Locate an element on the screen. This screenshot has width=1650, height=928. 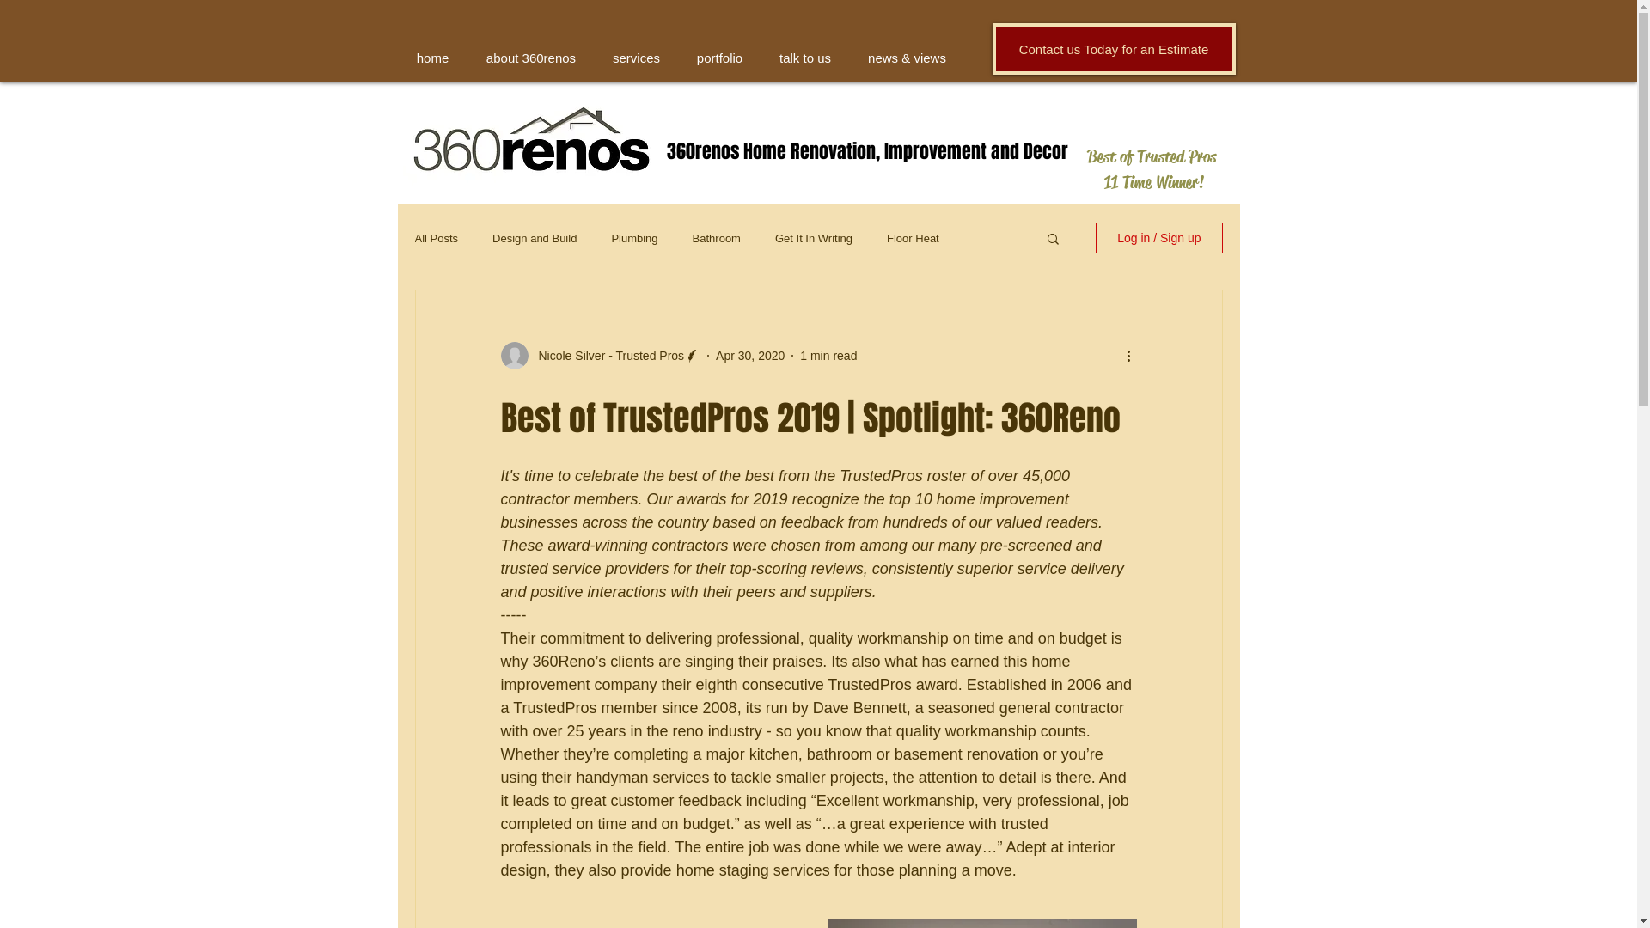
news & views is located at coordinates (906, 58).